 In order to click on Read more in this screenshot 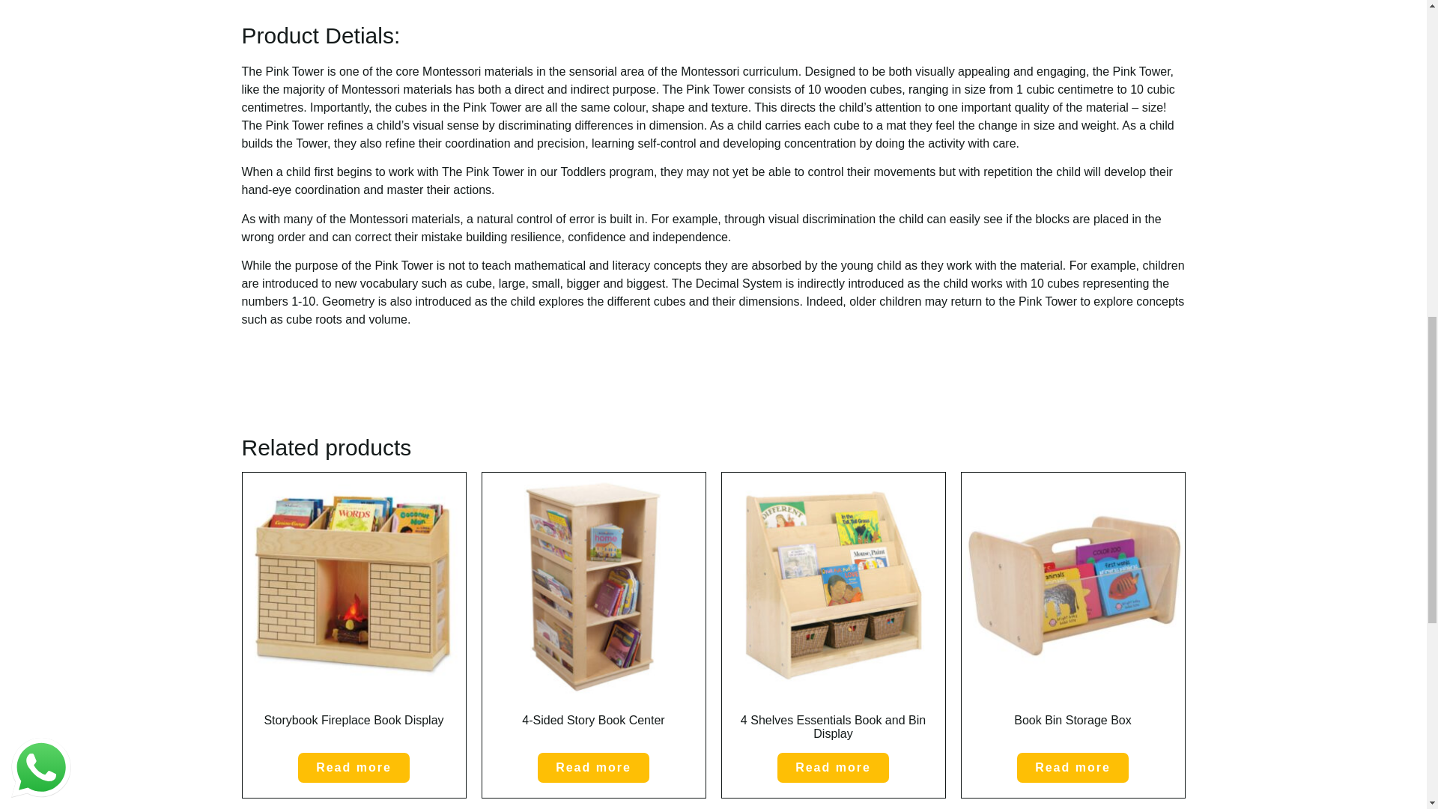, I will do `click(1073, 768)`.